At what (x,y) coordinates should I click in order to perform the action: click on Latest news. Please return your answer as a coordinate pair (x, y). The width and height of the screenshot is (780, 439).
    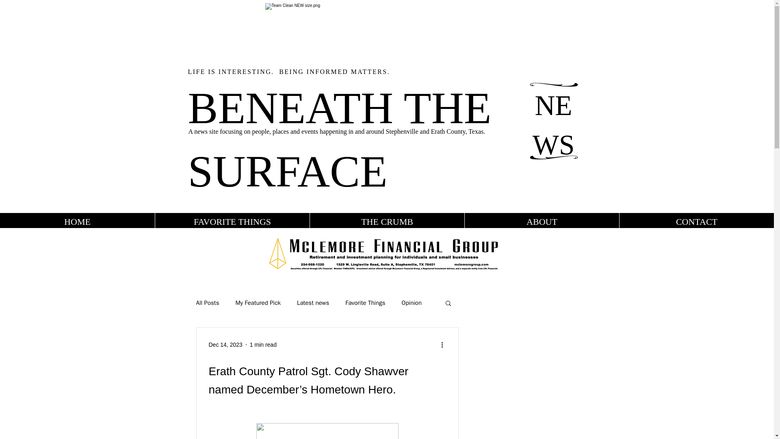
    Looking at the image, I should click on (313, 302).